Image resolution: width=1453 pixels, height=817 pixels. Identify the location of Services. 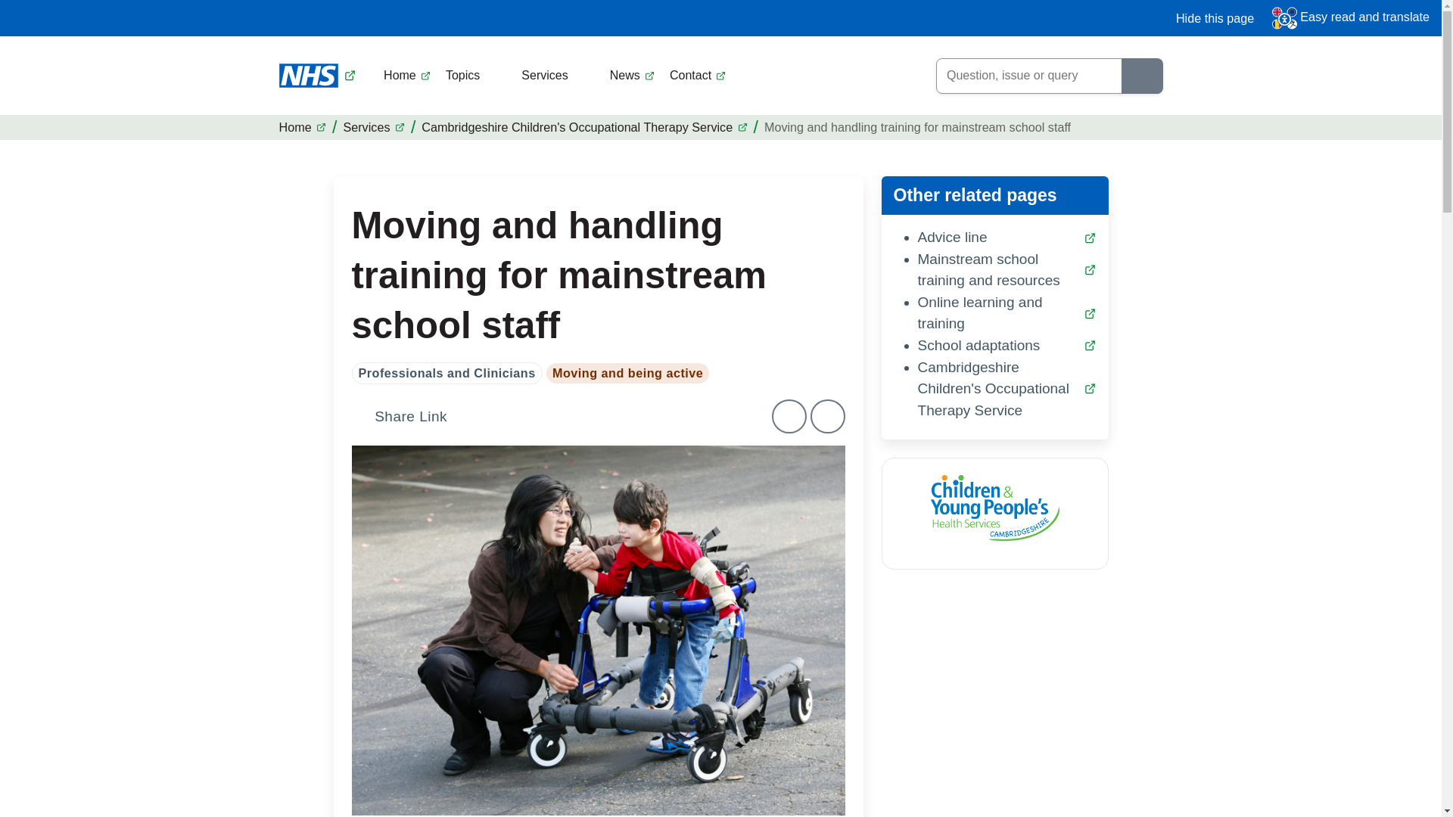
(553, 76).